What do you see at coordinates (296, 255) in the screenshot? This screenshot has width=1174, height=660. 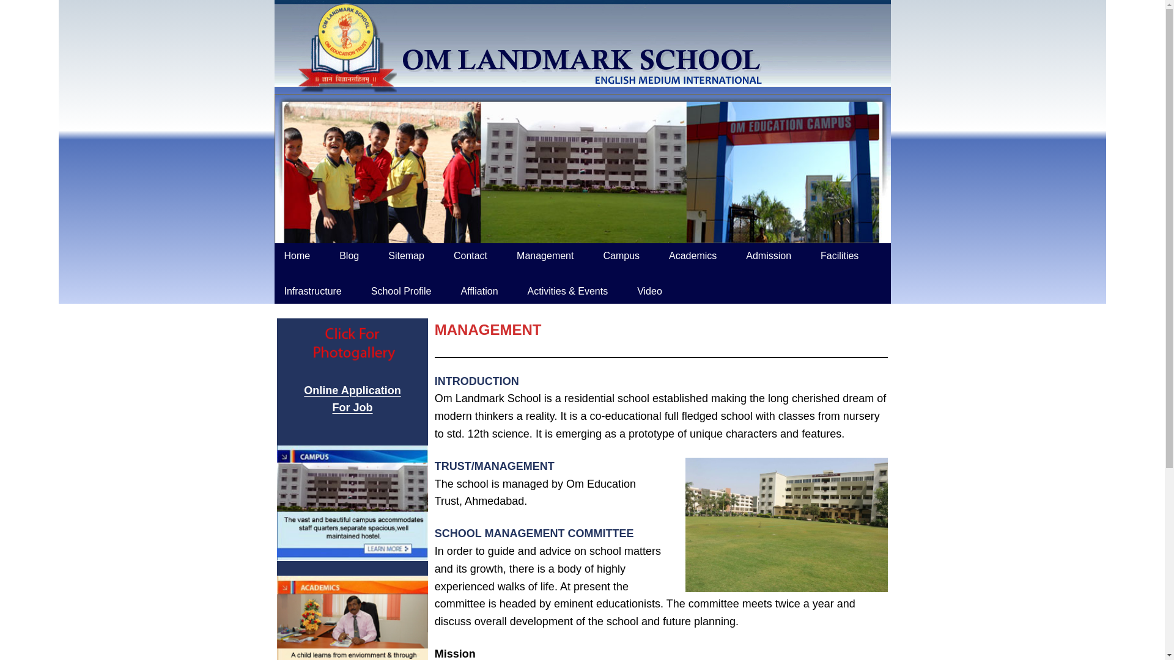 I see `Admission` at bounding box center [296, 255].